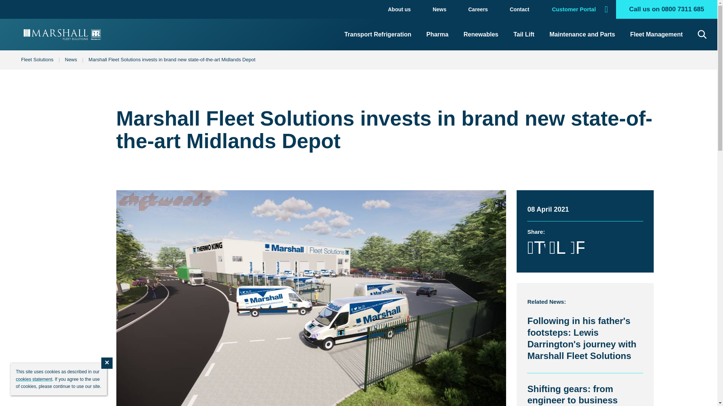 This screenshot has width=723, height=406. Describe the element at coordinates (572, 395) in the screenshot. I see `Shifting gears: from engineer to business development` at that location.